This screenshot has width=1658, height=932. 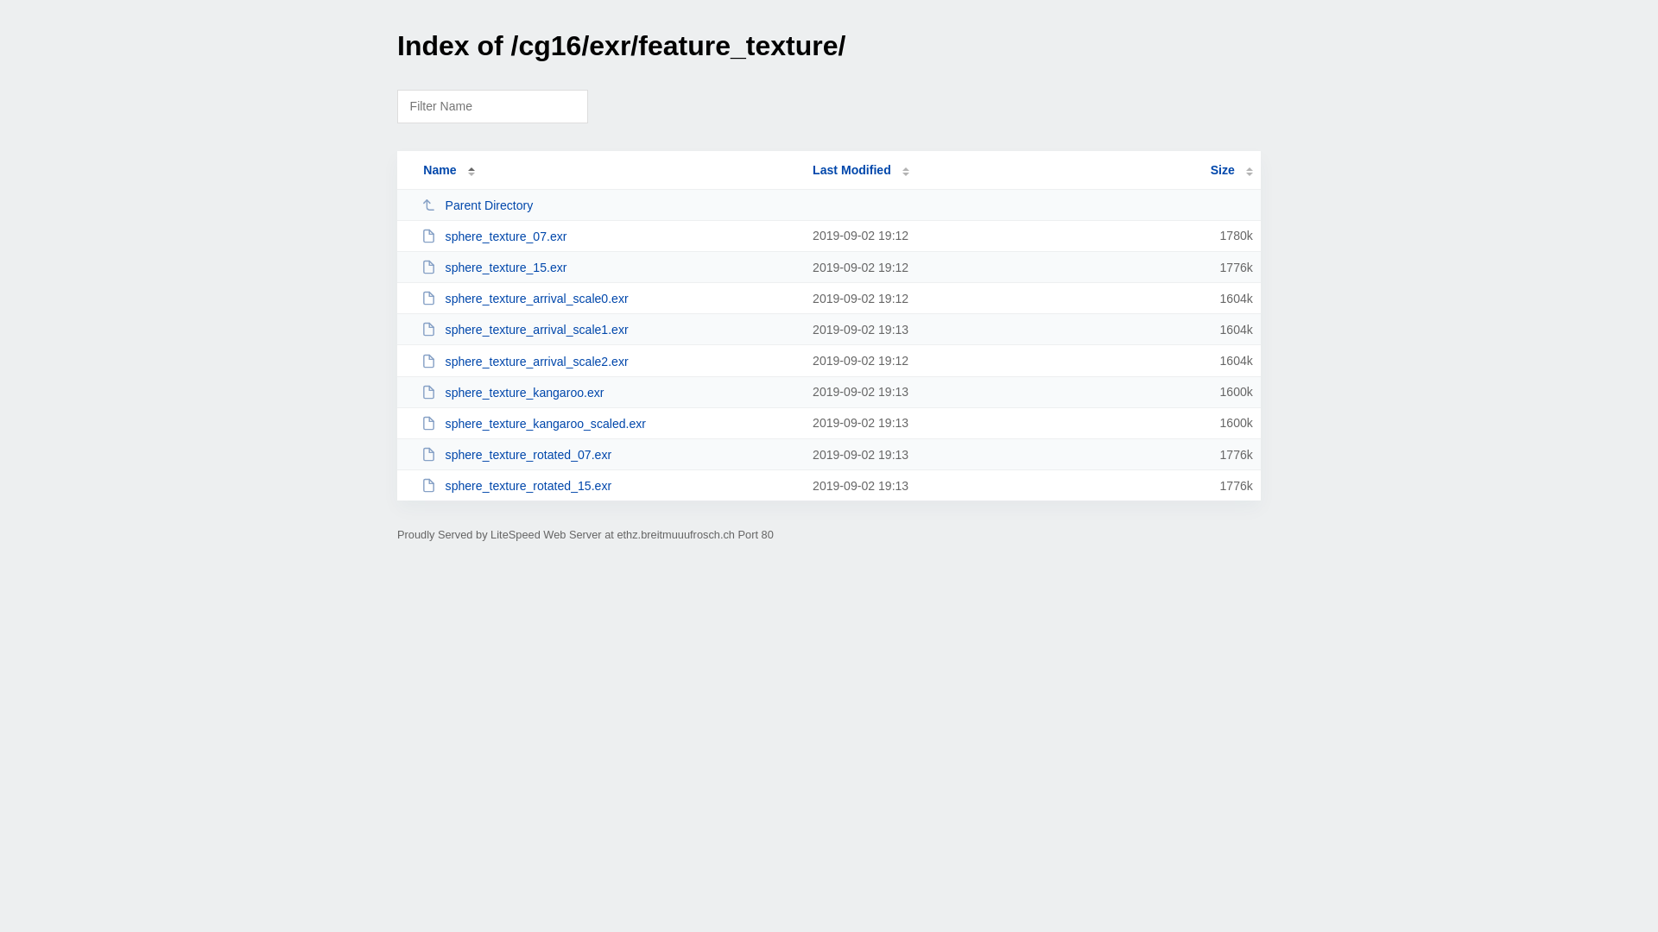 What do you see at coordinates (610, 330) in the screenshot?
I see `sphere_texture_arrival_scale1.exr` at bounding box center [610, 330].